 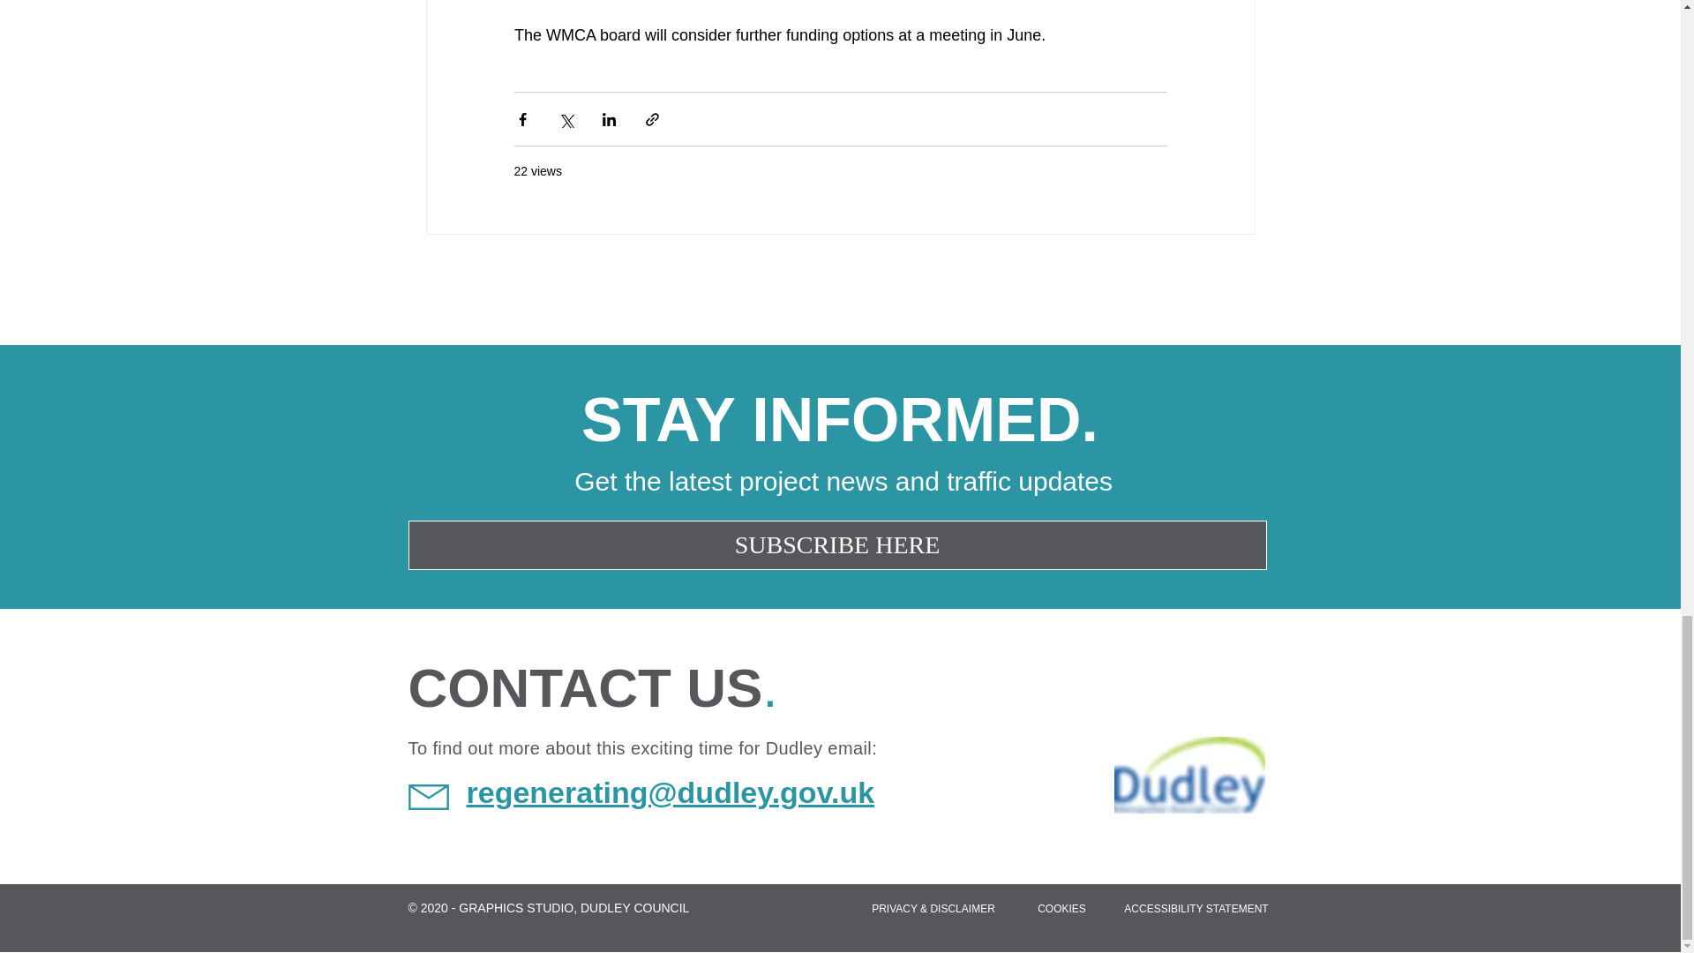 I want to click on COOKIES, so click(x=1061, y=908).